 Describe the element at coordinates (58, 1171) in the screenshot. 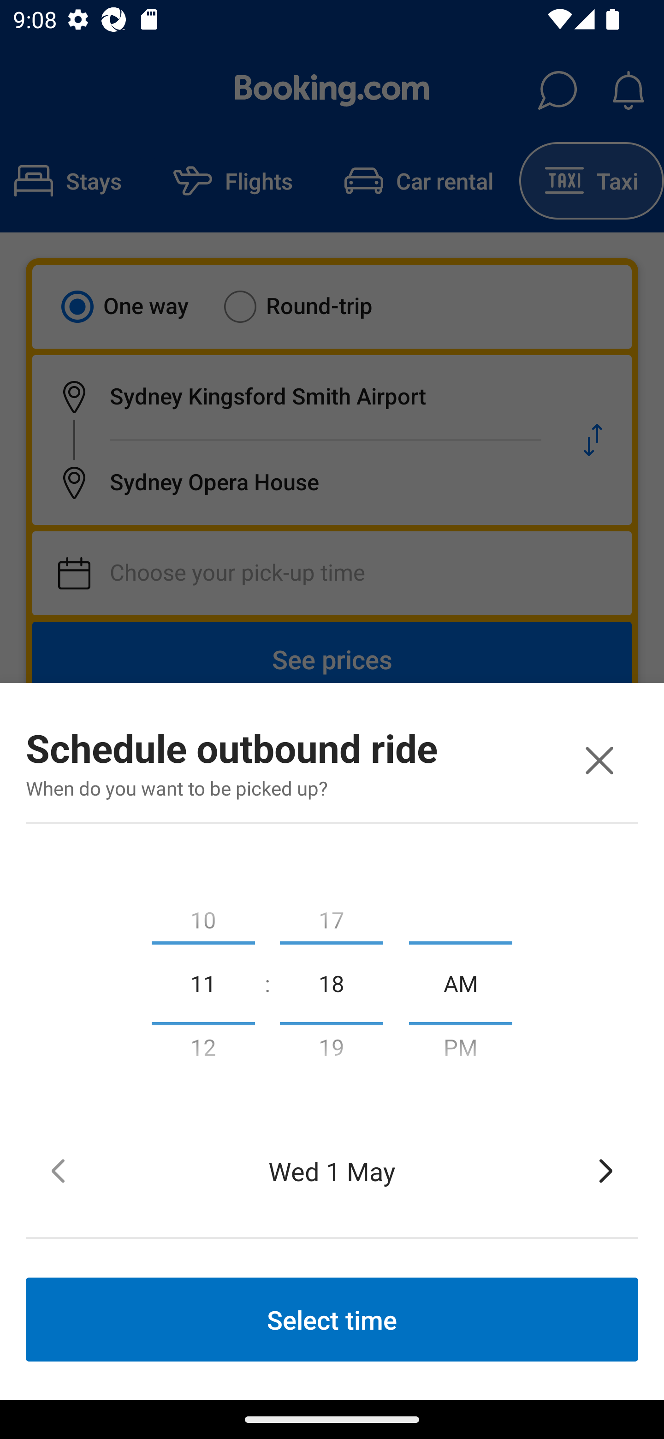

I see `Tap to move back to the previous date` at that location.